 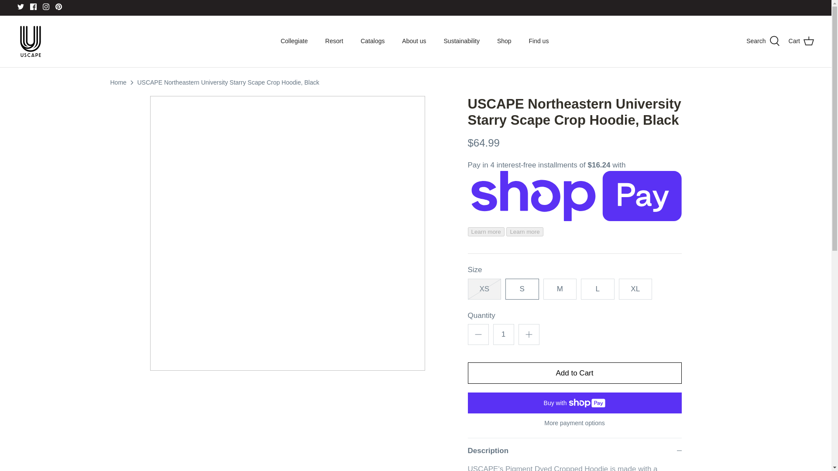 What do you see at coordinates (21, 6) in the screenshot?
I see `Twitter` at bounding box center [21, 6].